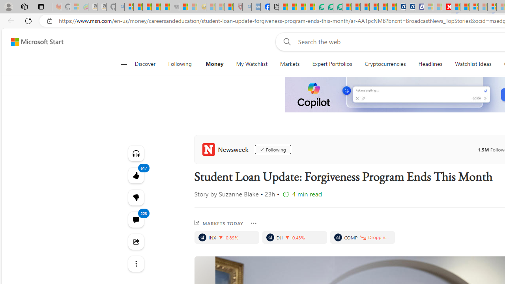 The width and height of the screenshot is (505, 284). What do you see at coordinates (385, 64) in the screenshot?
I see `Cryptocurrencies` at bounding box center [385, 64].